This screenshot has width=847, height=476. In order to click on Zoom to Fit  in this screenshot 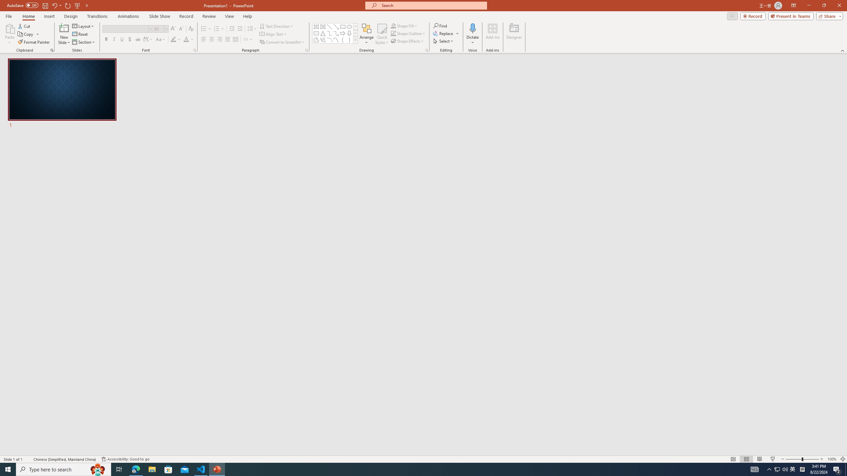, I will do `click(843, 459)`.